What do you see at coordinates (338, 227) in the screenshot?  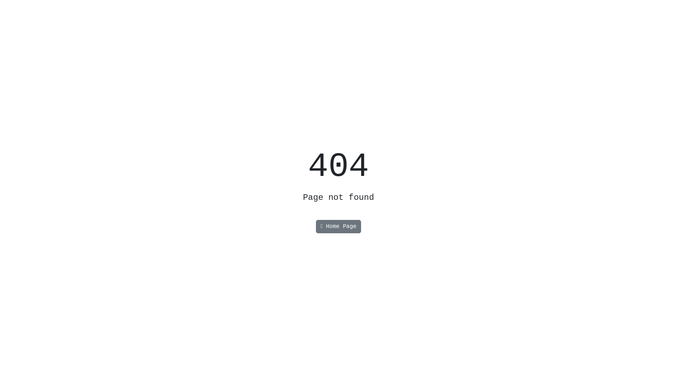 I see `Home Page` at bounding box center [338, 227].